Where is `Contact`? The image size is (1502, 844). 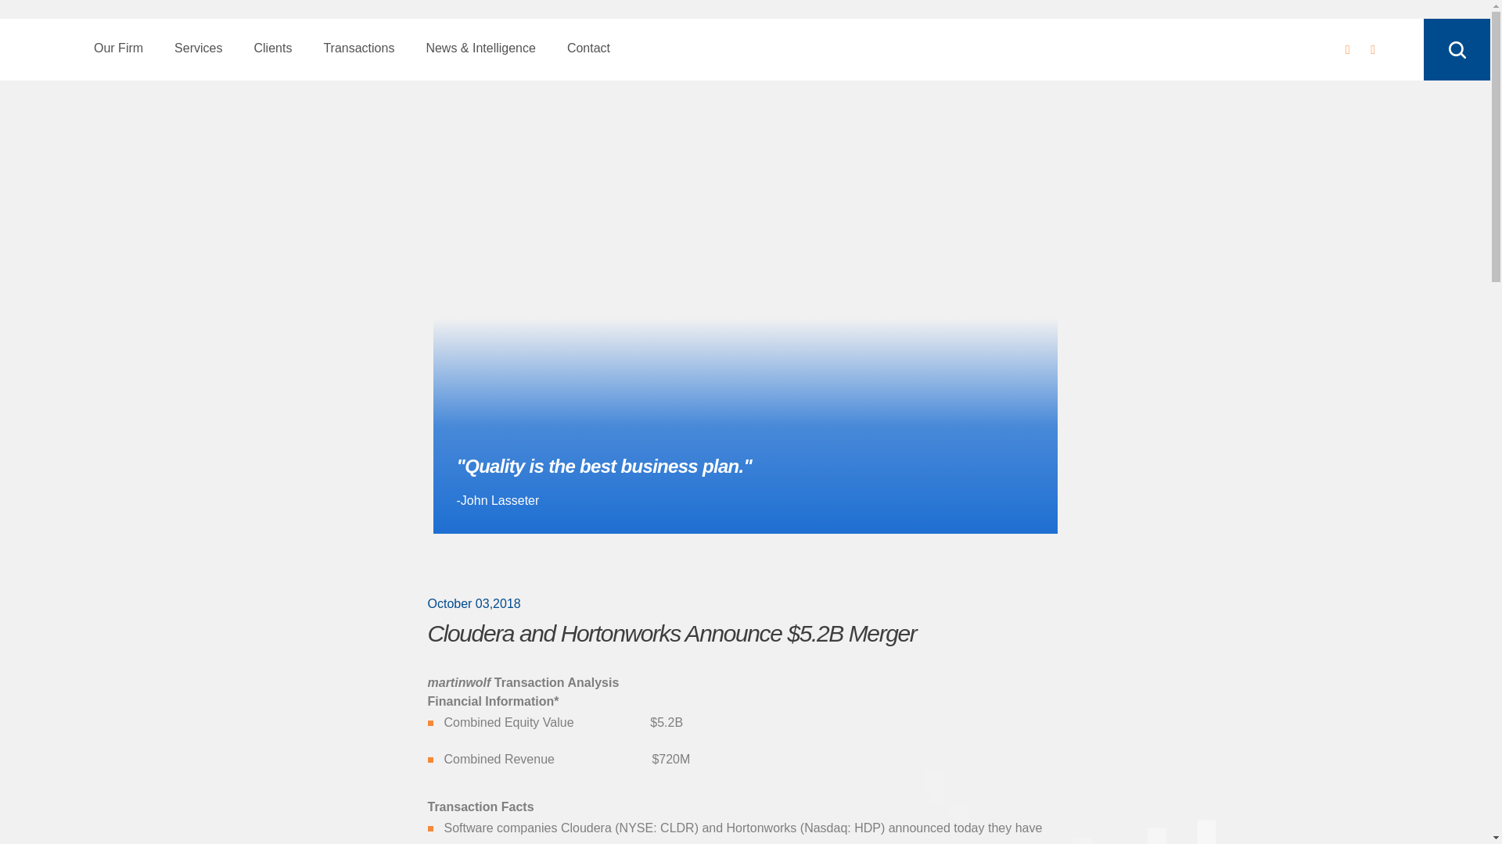 Contact is located at coordinates (588, 48).